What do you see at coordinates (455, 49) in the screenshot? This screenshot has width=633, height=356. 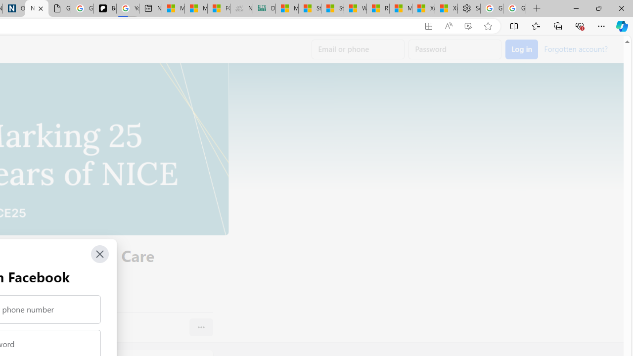 I see `Password` at bounding box center [455, 49].